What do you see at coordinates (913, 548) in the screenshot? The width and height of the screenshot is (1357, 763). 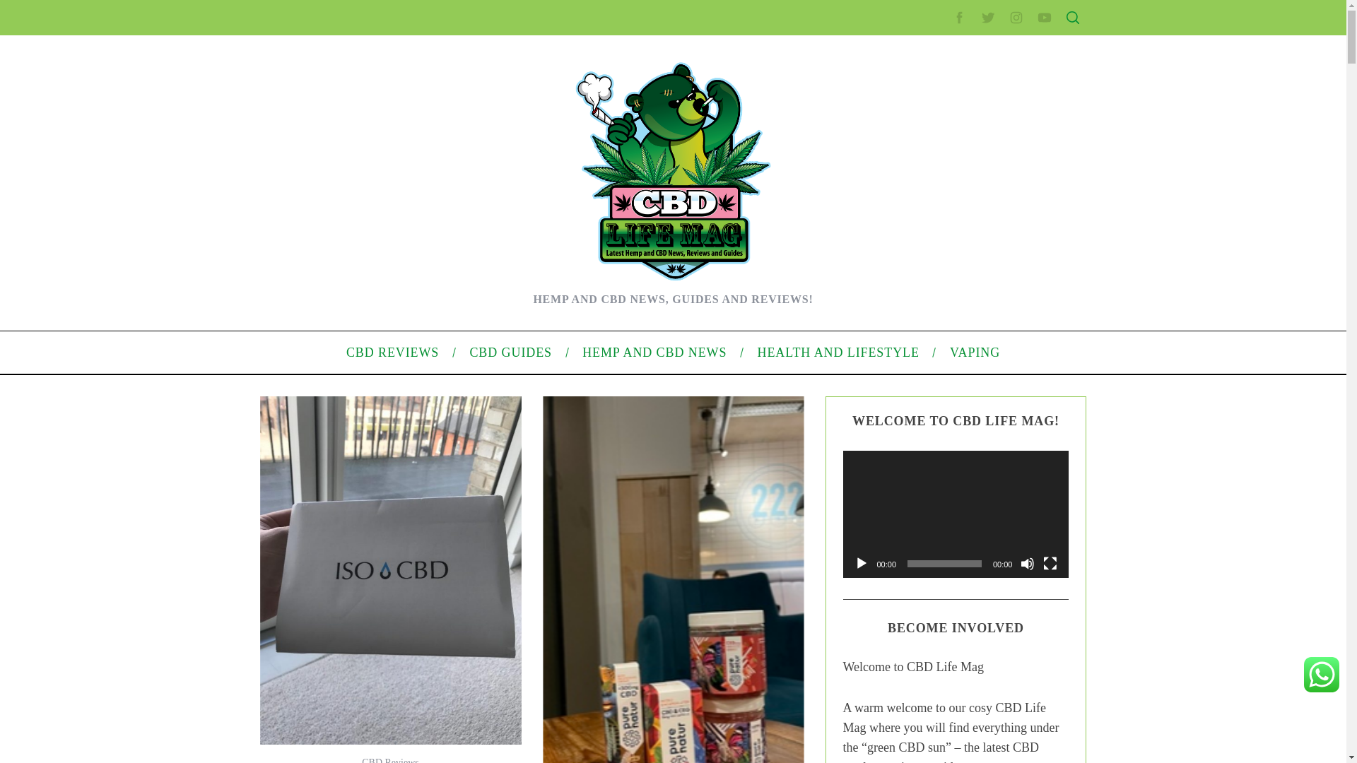 I see `Log in` at bounding box center [913, 548].